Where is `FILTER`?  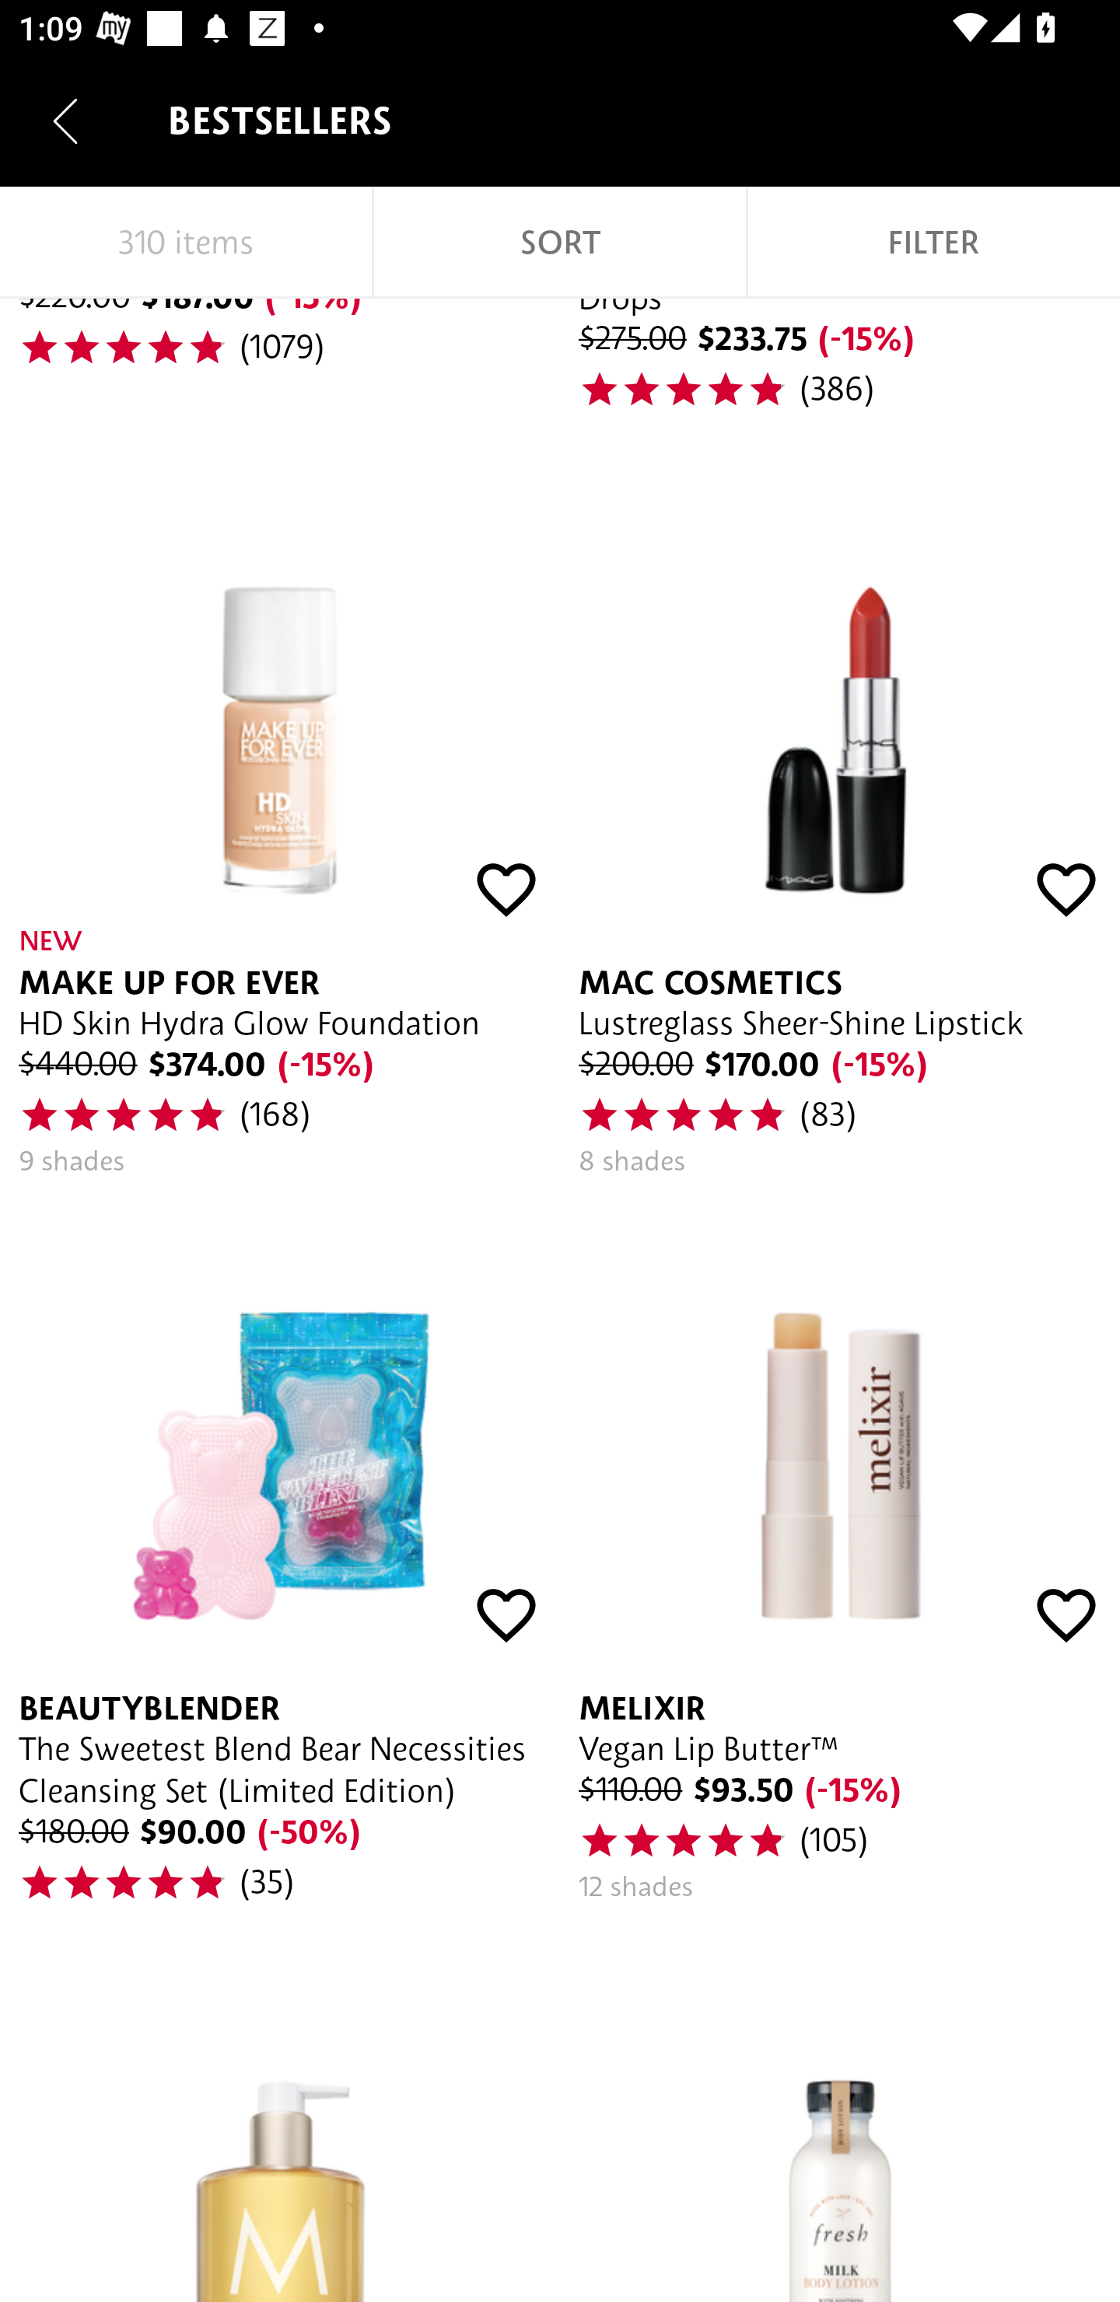 FILTER is located at coordinates (933, 243).